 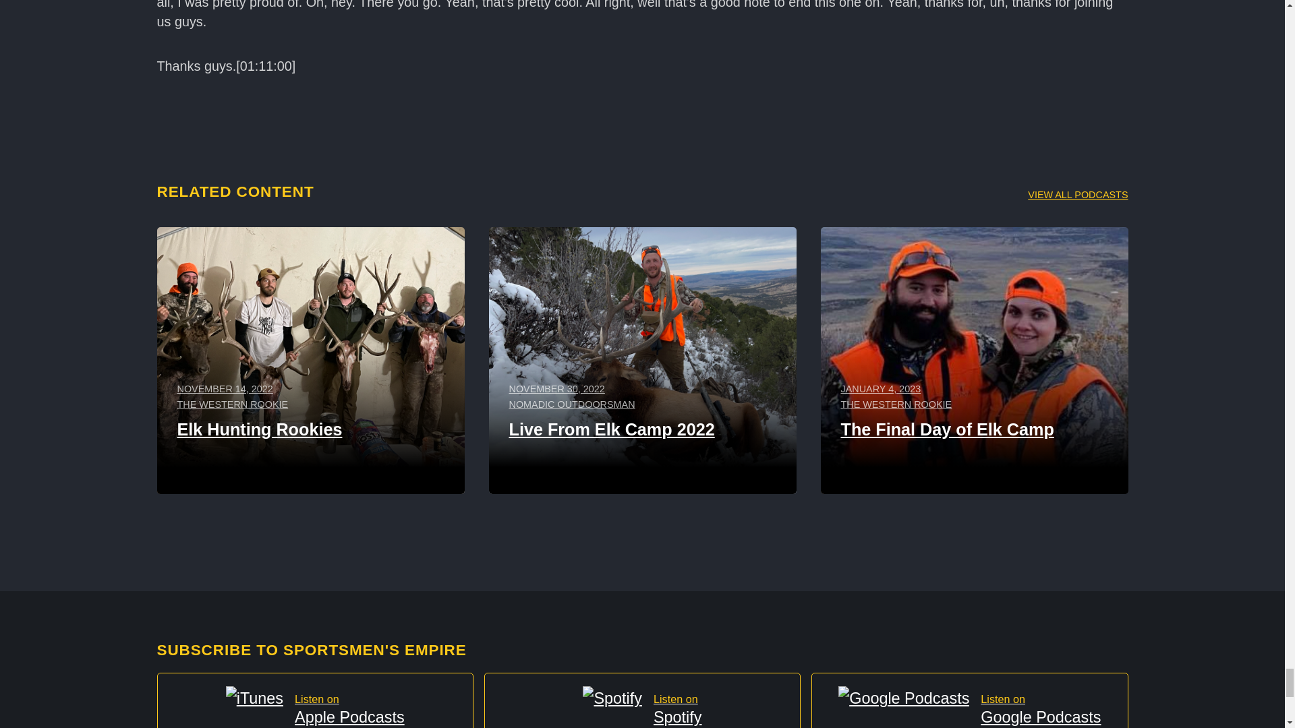 I want to click on VIEW ALL PODCASTS, so click(x=642, y=700).